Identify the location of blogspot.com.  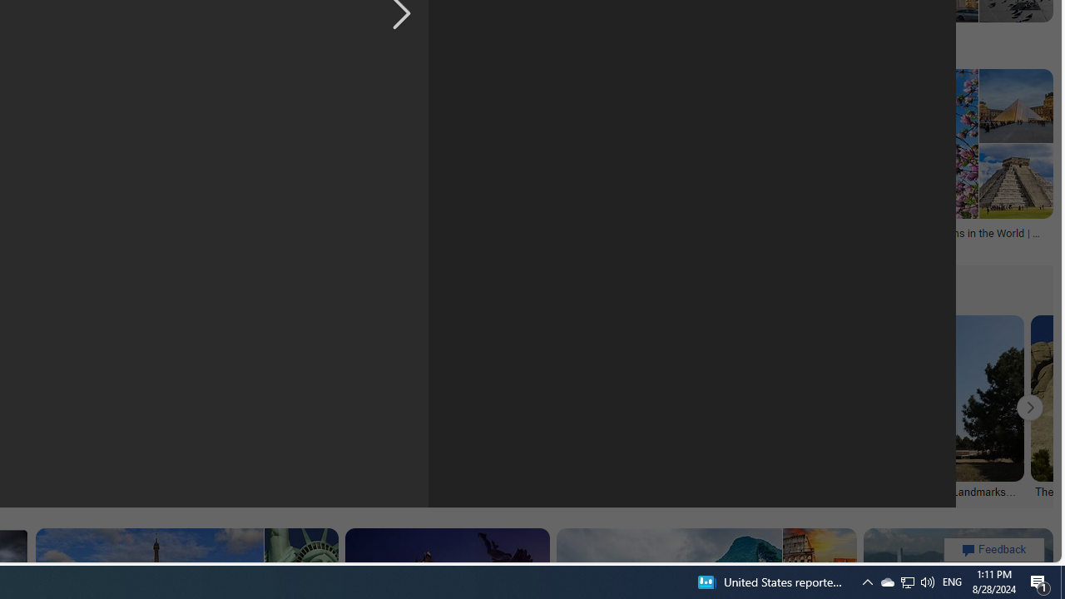
(915, 48).